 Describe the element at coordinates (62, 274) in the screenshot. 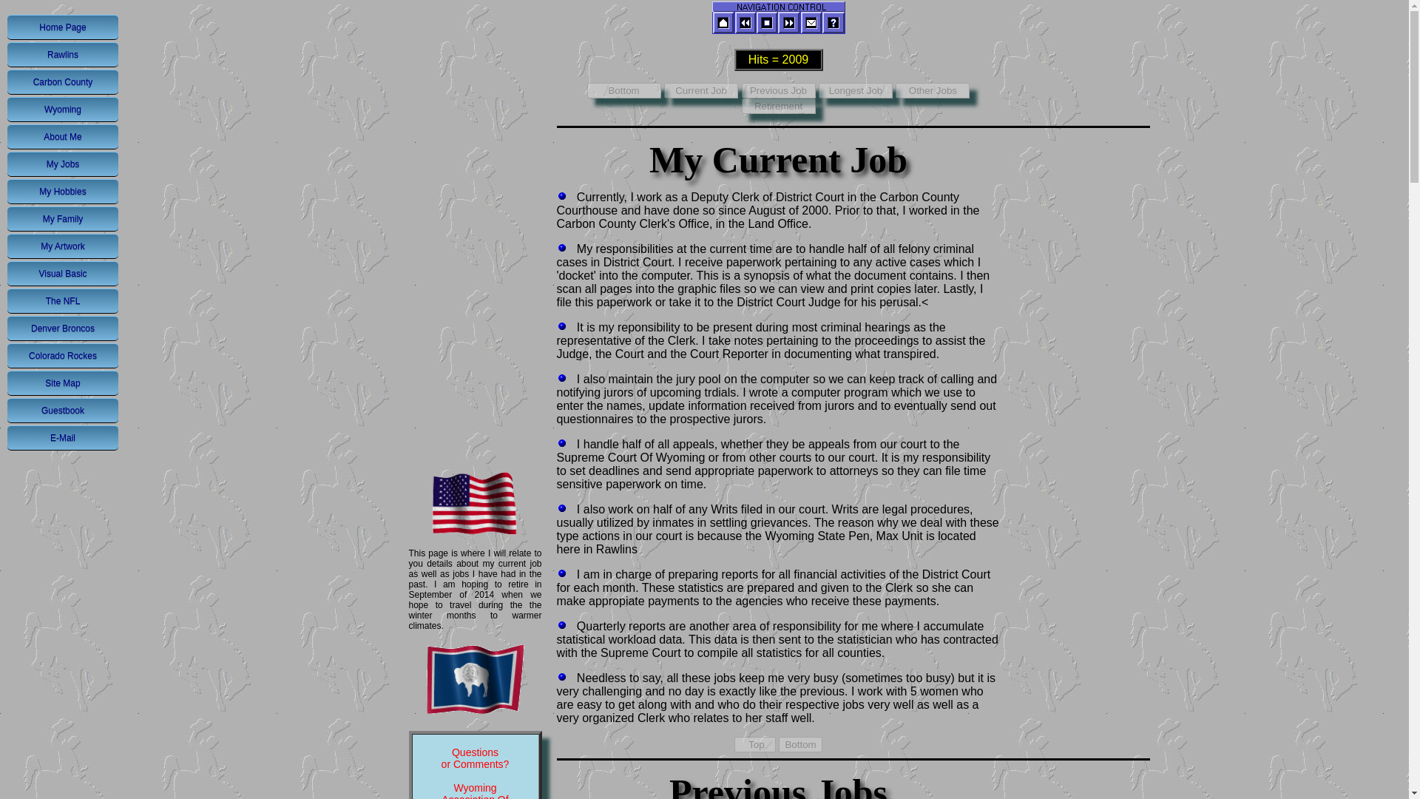

I see `Visual Basic` at that location.